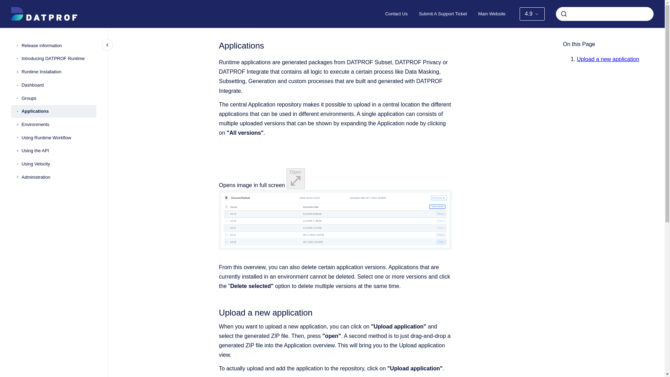 This screenshot has width=670, height=377. I want to click on Release information, so click(59, 46).